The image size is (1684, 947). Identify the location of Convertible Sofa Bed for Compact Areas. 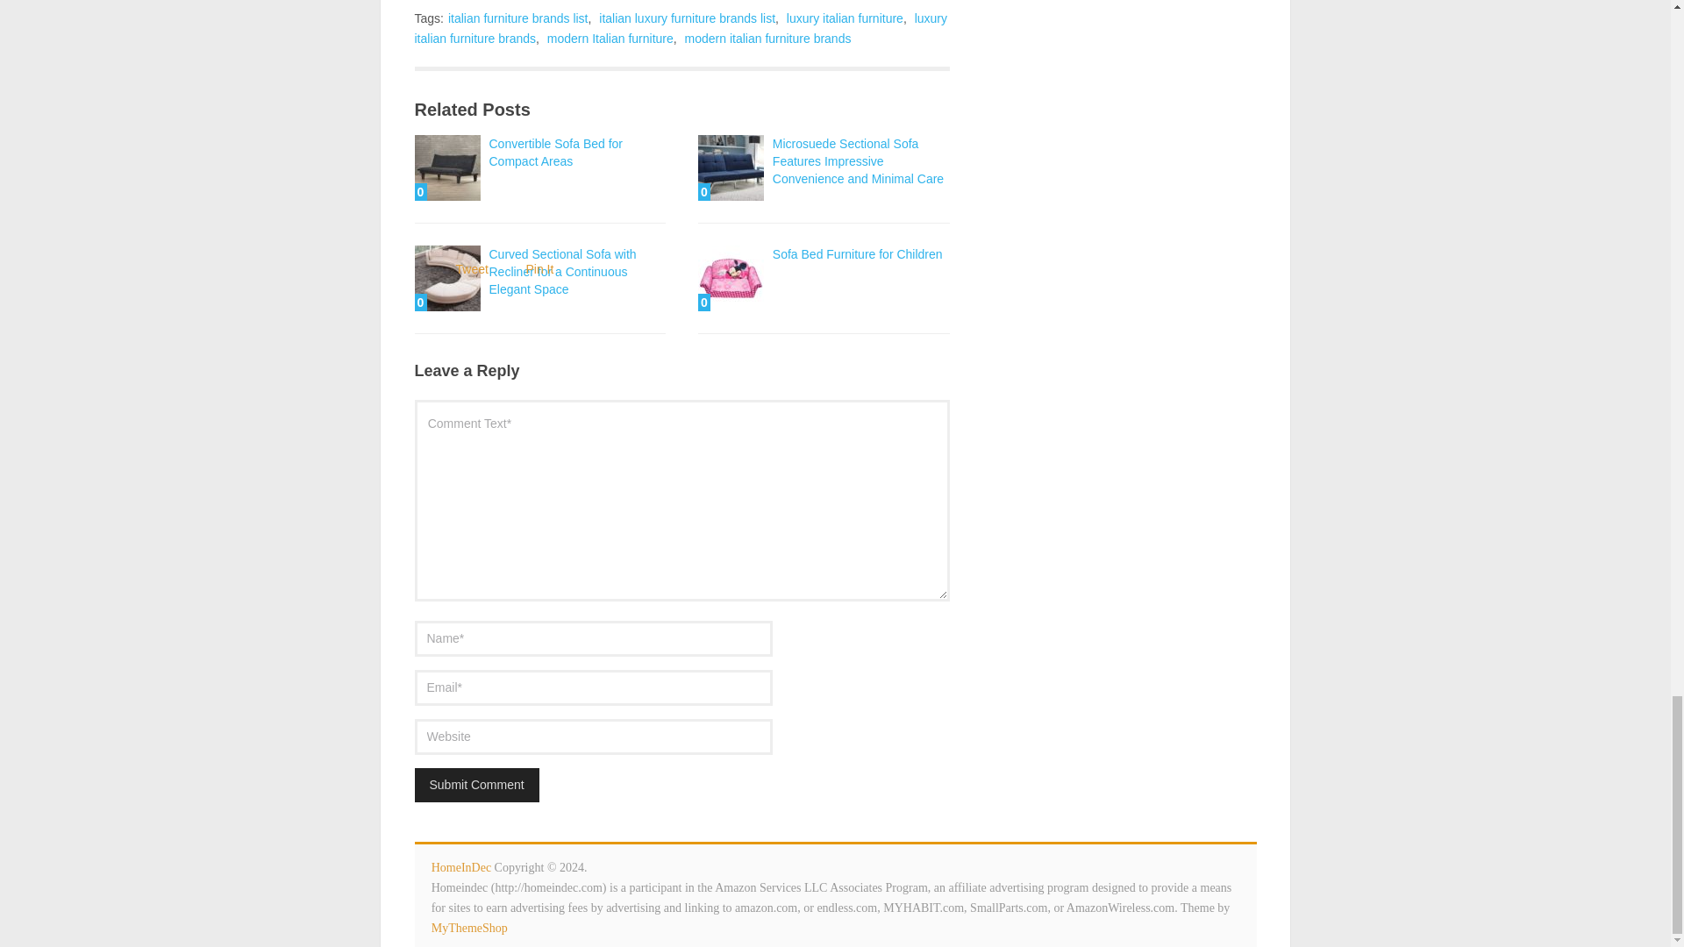
(556, 153).